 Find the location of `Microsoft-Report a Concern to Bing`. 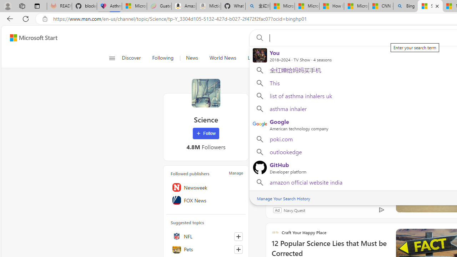

Microsoft-Report a Concern to Bing is located at coordinates (134, 6).